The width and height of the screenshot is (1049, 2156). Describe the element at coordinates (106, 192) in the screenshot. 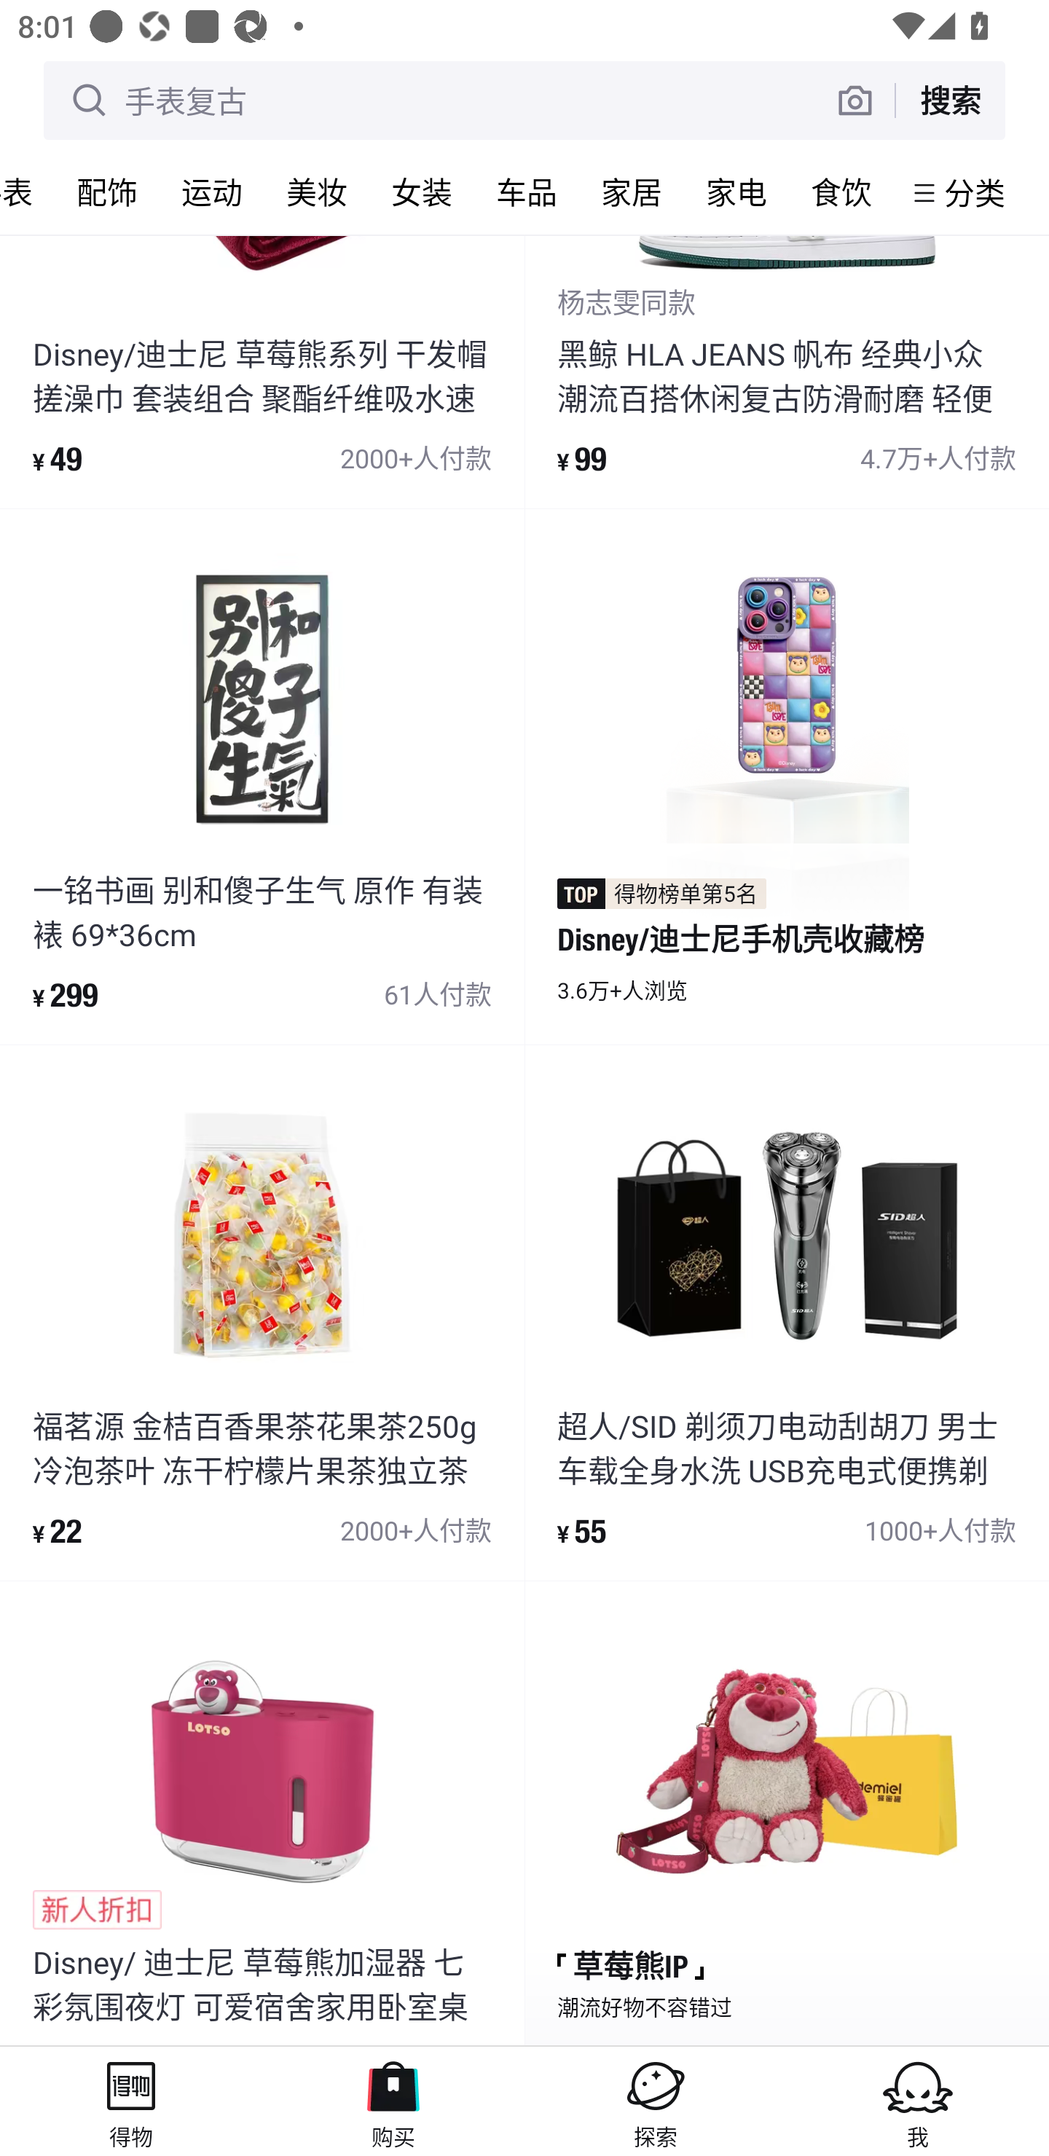

I see `配饰` at that location.